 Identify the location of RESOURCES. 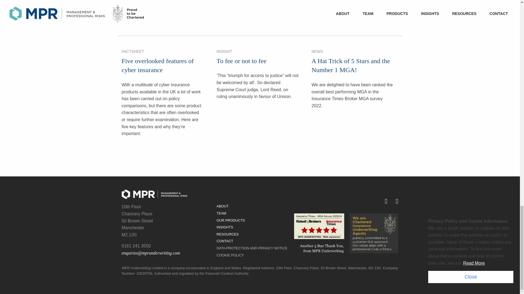
(260, 234).